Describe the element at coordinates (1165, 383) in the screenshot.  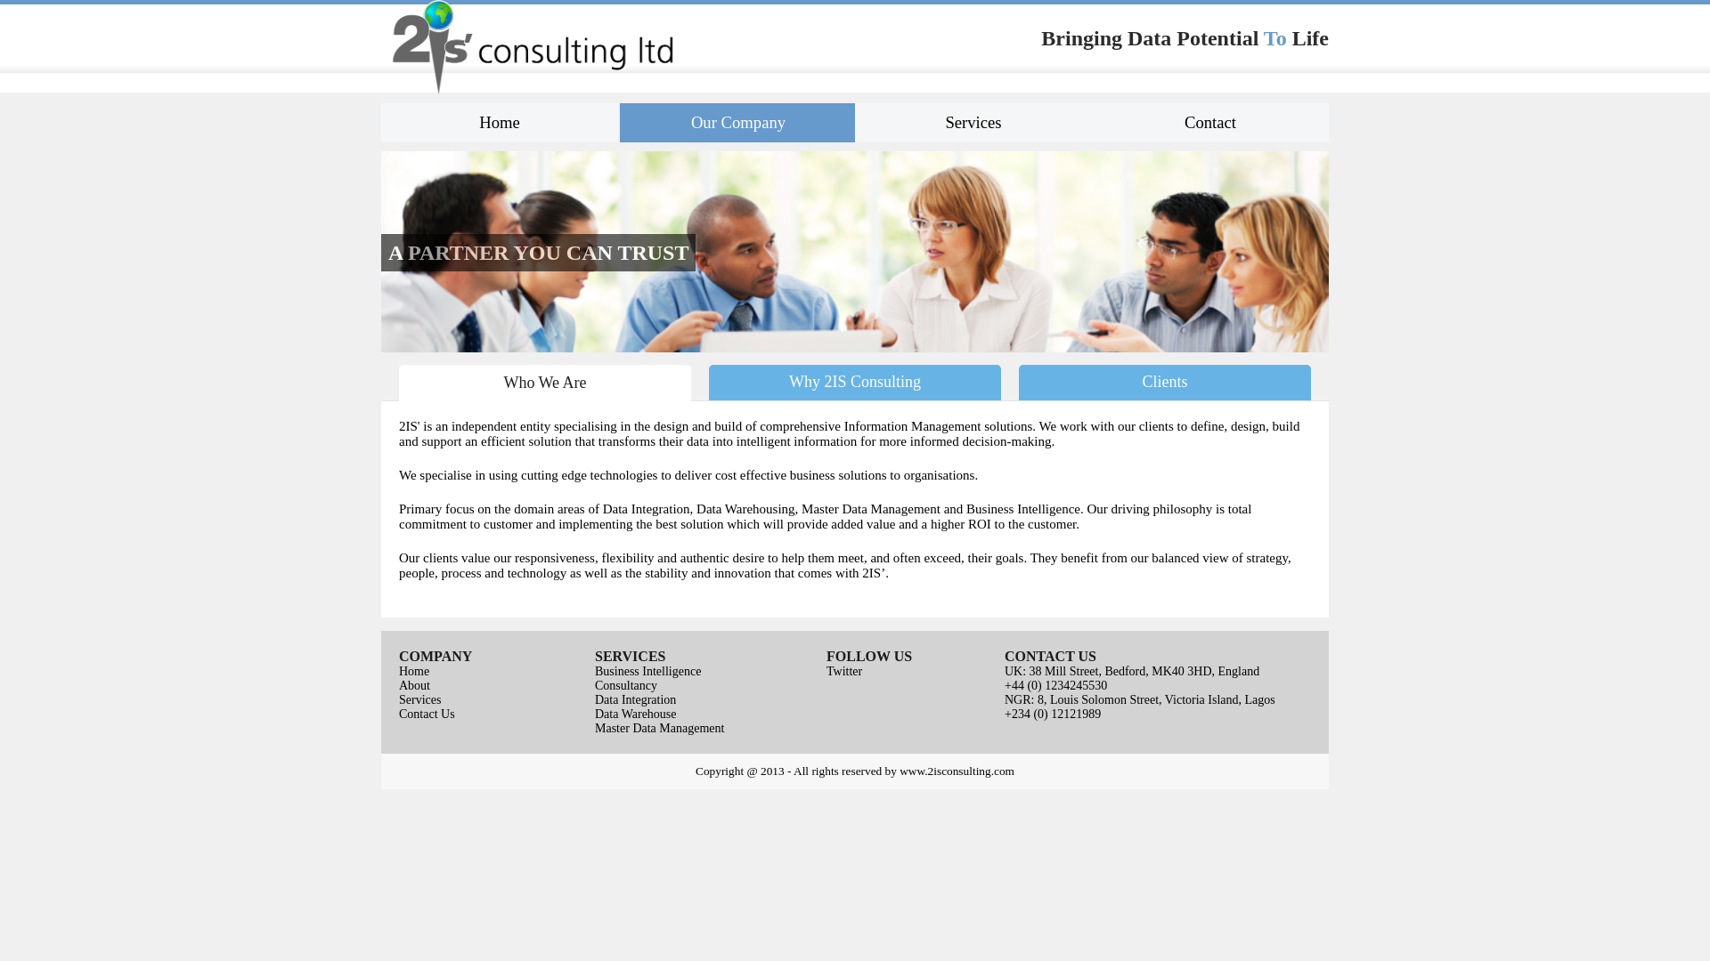
I see `Clients` at that location.